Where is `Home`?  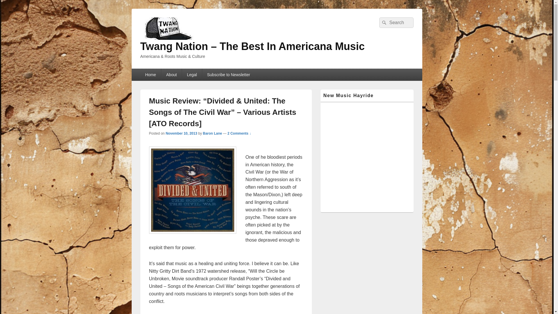
Home is located at coordinates (150, 74).